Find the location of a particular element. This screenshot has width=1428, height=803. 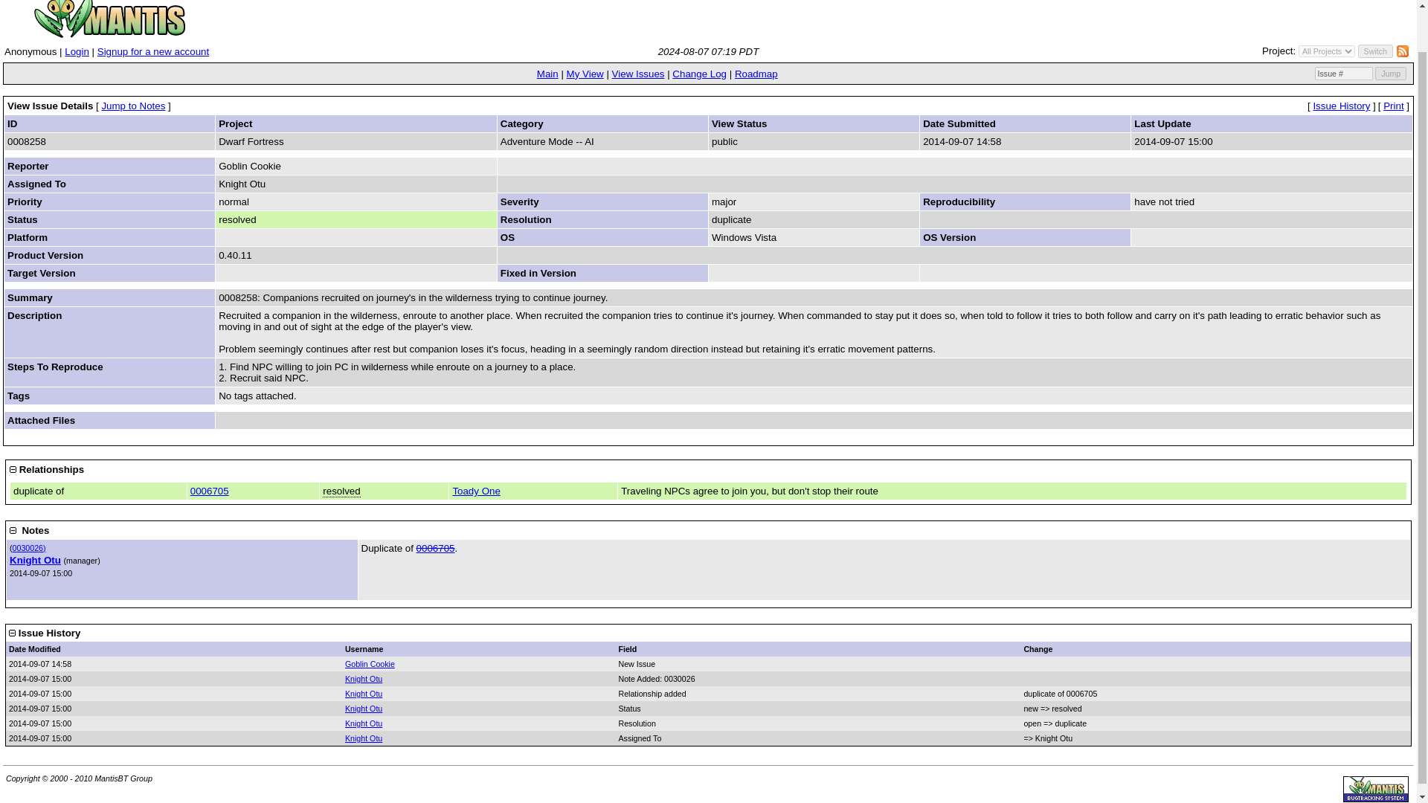

Goblin Cookie is located at coordinates (370, 663).